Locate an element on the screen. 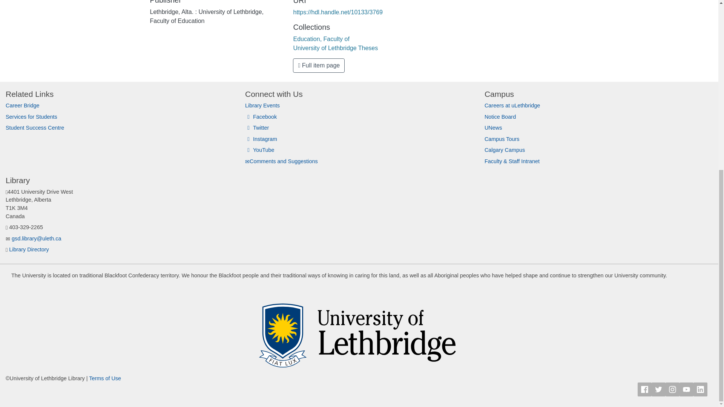 The image size is (724, 407). Campus Tours is located at coordinates (502, 139).